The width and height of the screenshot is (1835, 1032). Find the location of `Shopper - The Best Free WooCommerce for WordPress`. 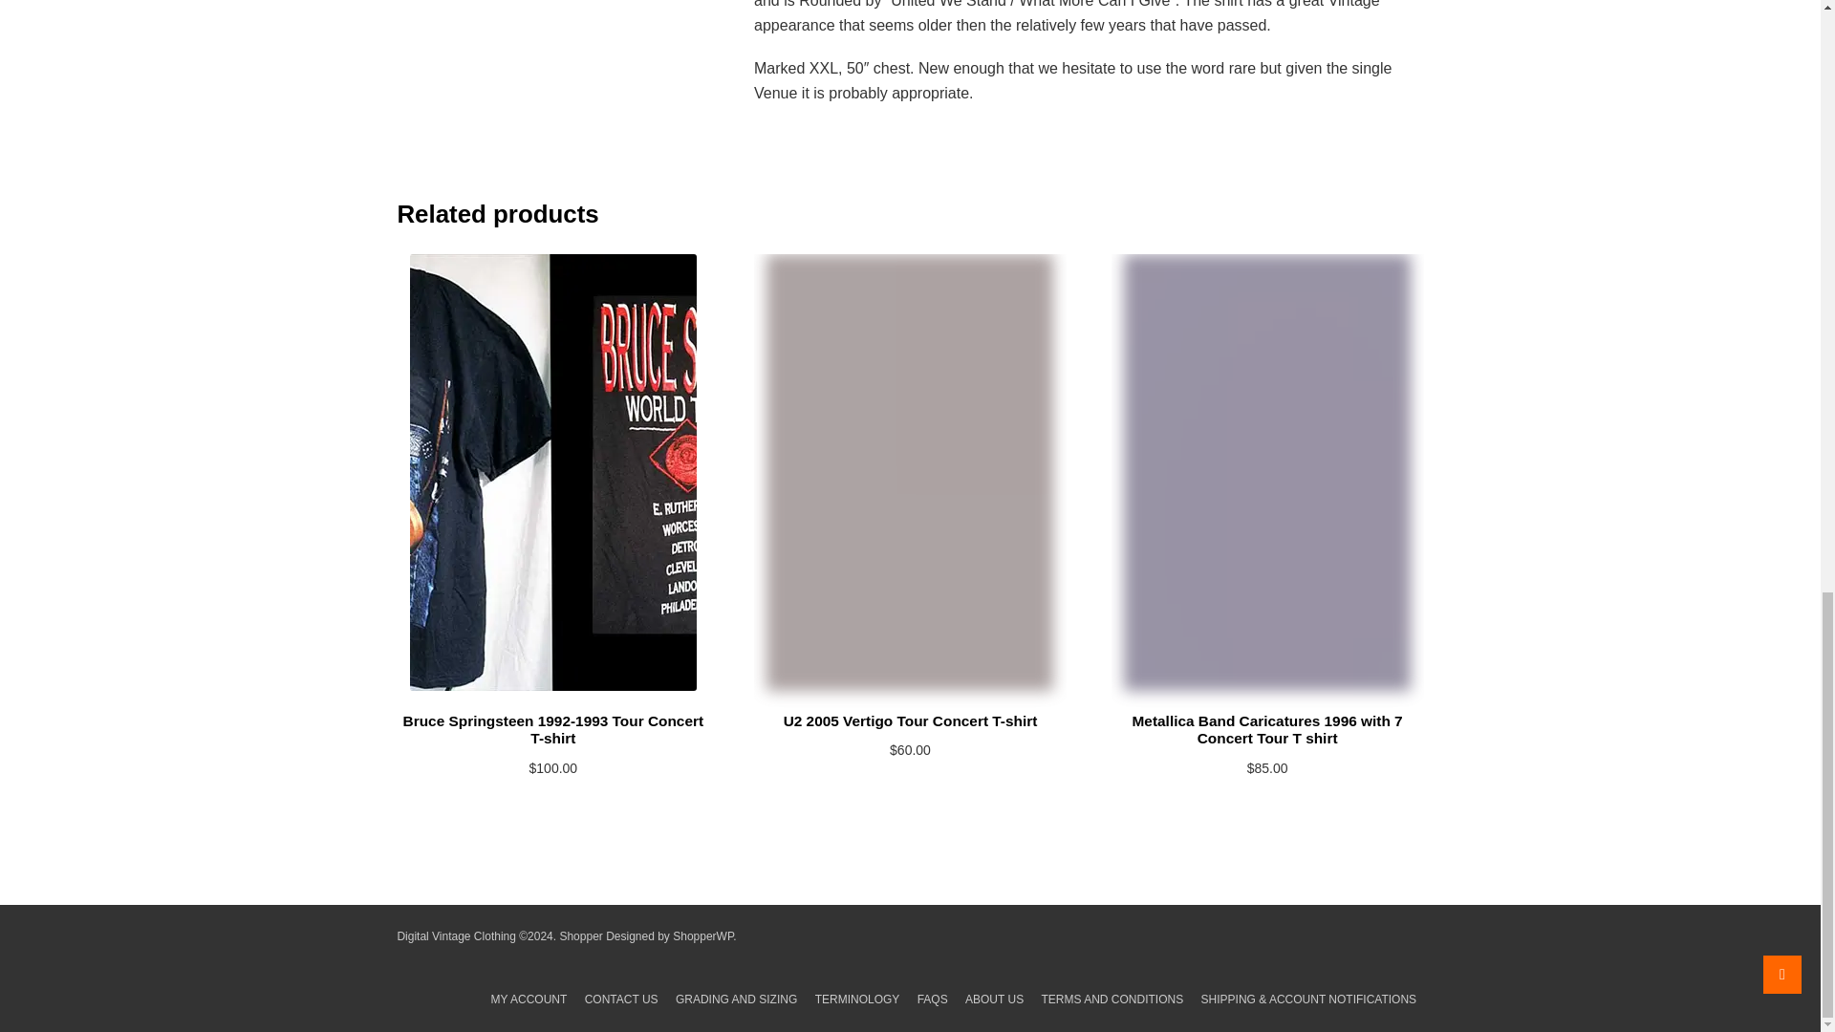

Shopper - The Best Free WooCommerce for WordPress is located at coordinates (702, 936).